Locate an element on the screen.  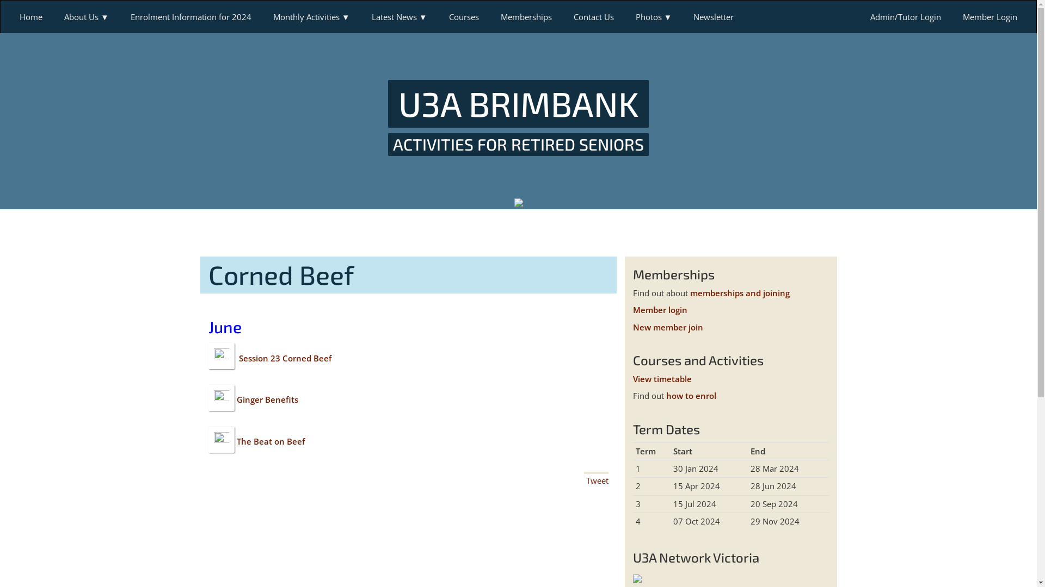
Latest News is located at coordinates (399, 17).